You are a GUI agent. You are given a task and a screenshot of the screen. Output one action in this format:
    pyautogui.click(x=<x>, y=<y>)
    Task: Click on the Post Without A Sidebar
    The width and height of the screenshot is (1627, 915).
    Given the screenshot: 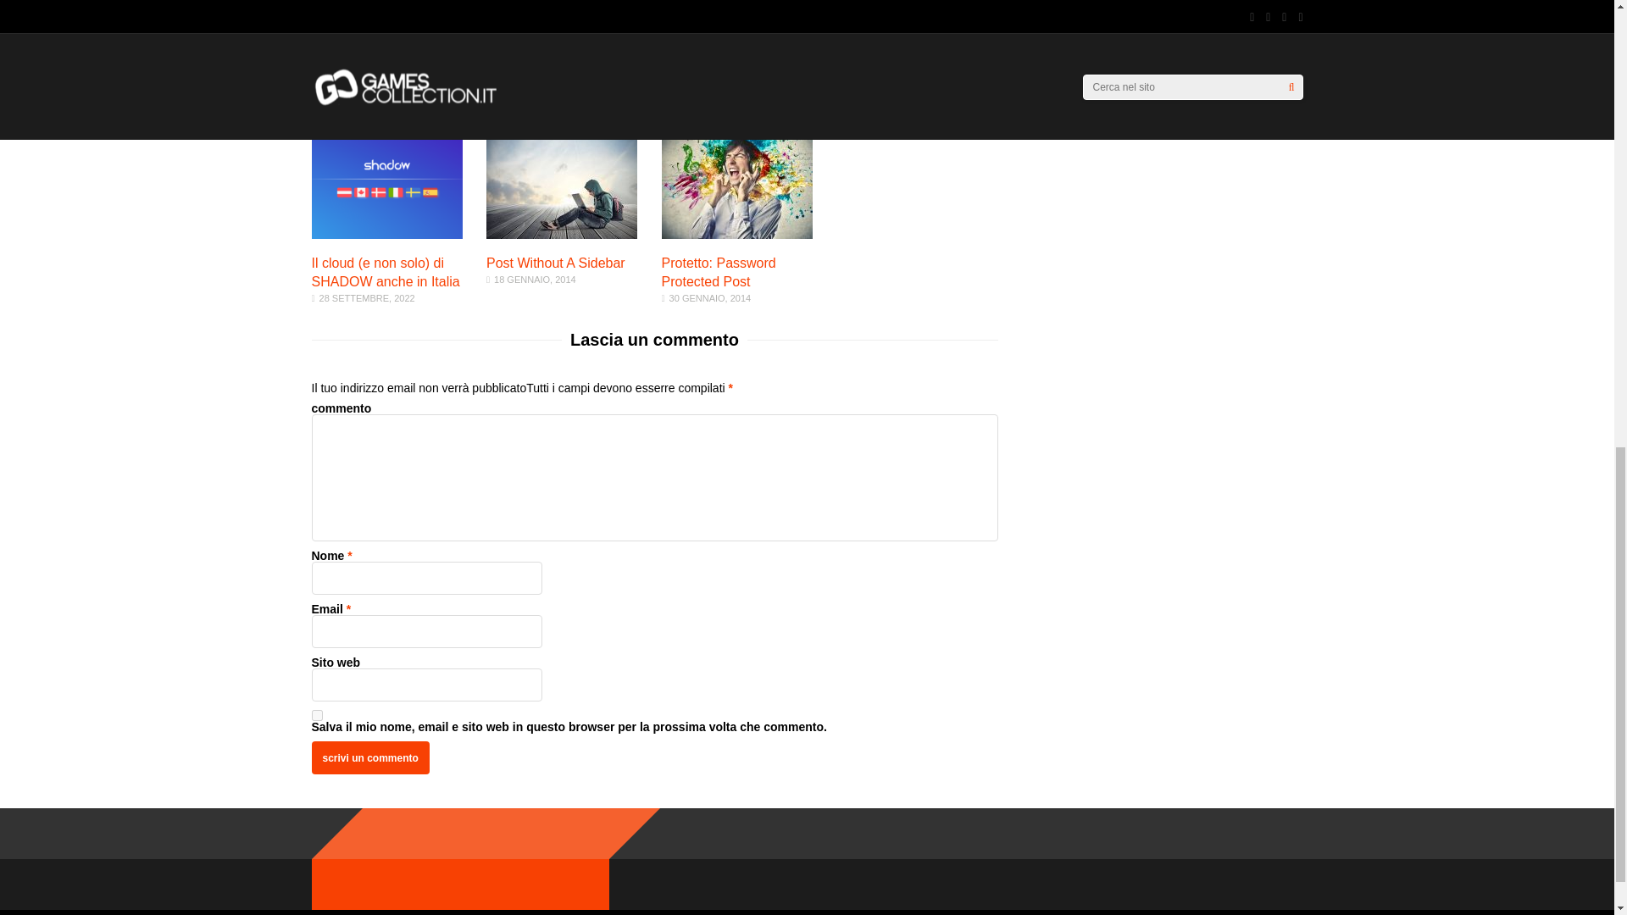 What is the action you would take?
    pyautogui.click(x=719, y=273)
    